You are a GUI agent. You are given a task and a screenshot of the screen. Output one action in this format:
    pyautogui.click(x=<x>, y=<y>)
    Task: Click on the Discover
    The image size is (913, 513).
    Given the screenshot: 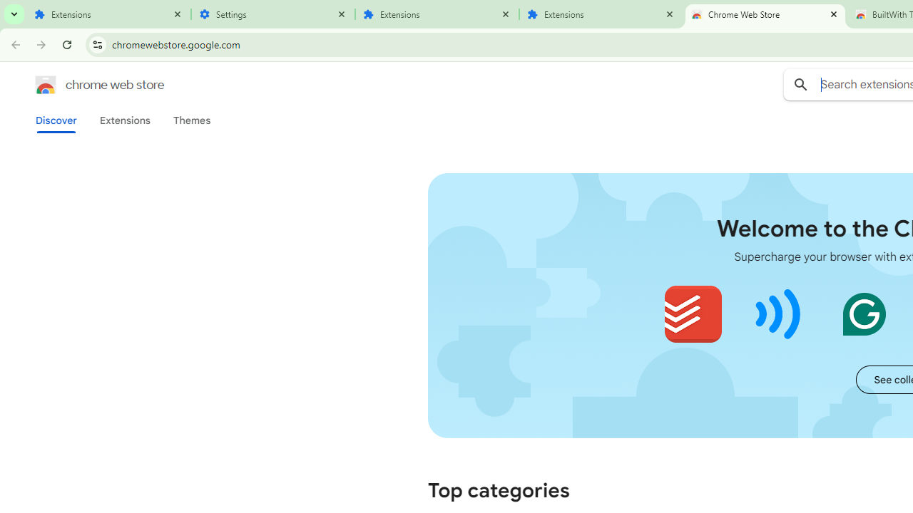 What is the action you would take?
    pyautogui.click(x=56, y=120)
    